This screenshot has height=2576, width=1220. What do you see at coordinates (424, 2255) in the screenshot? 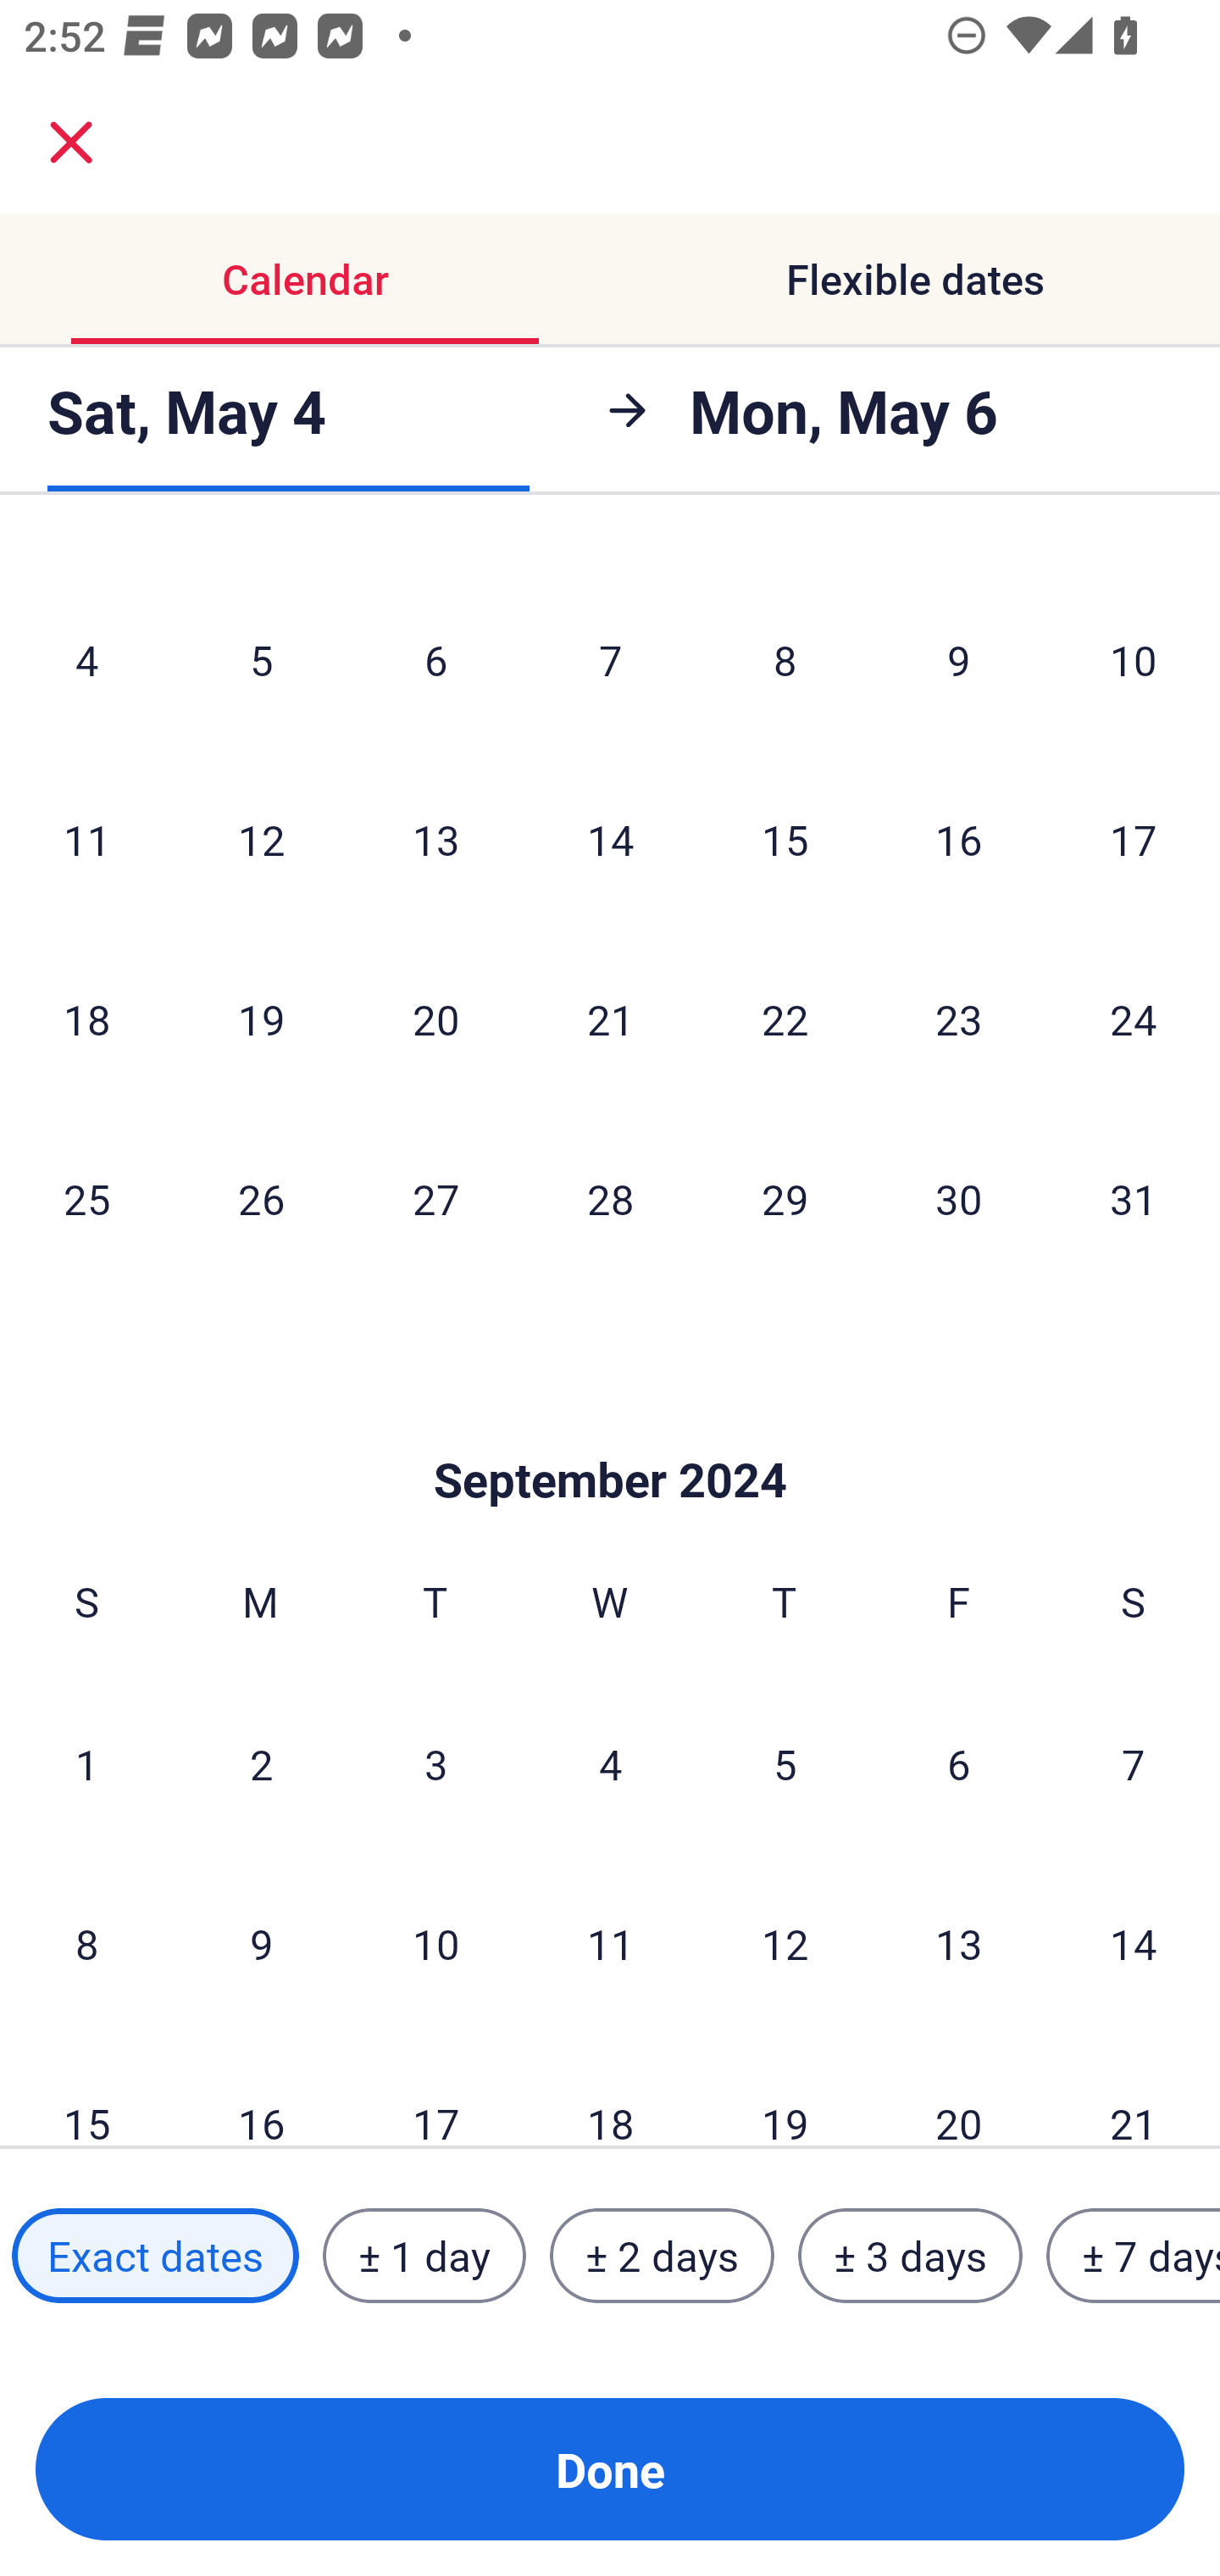
I see `± 1 day` at bounding box center [424, 2255].